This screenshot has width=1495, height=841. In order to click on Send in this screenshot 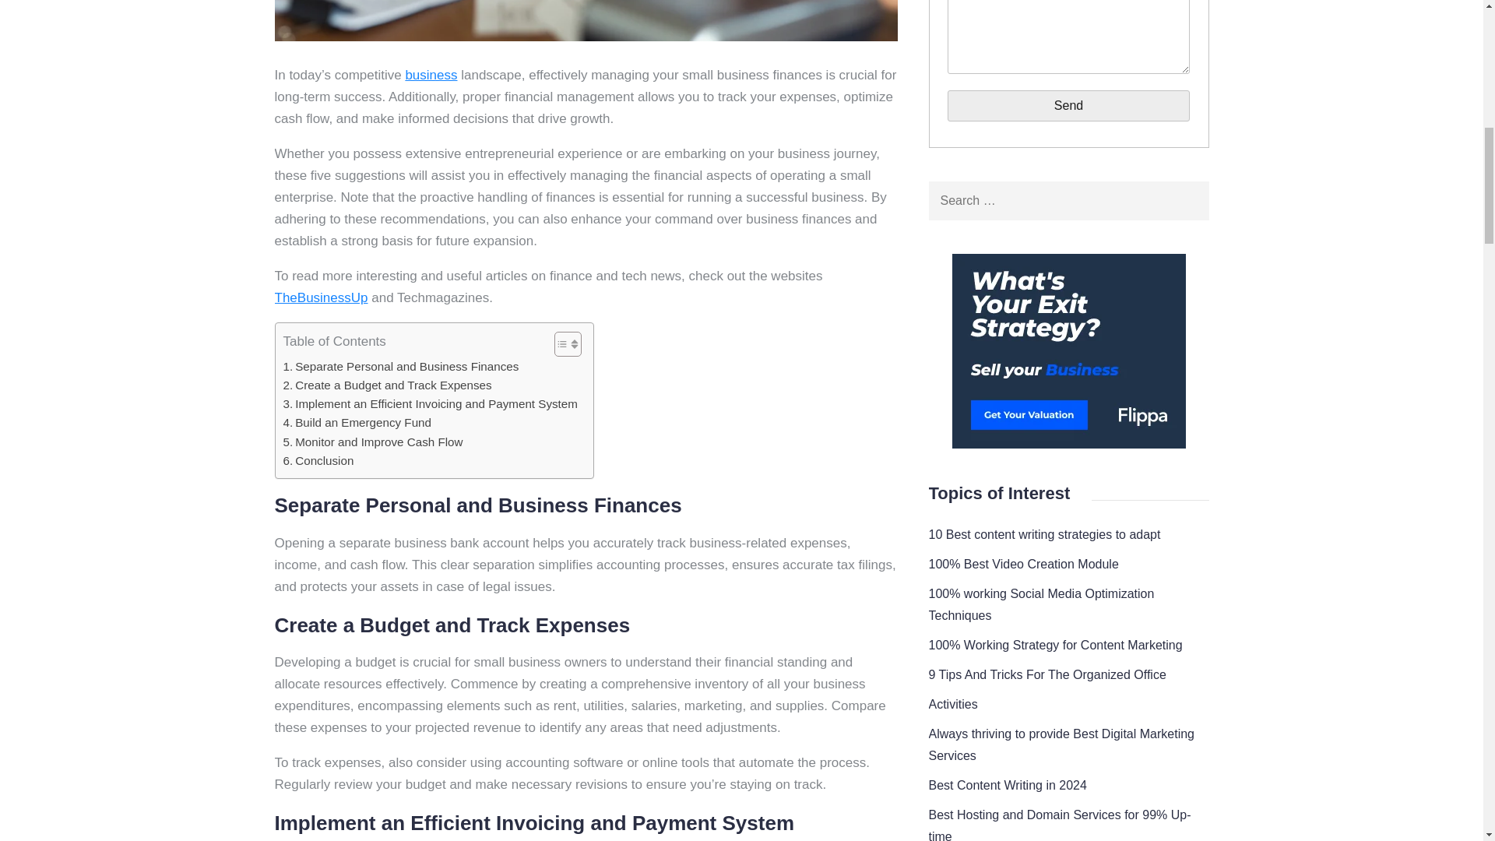, I will do `click(1068, 105)`.